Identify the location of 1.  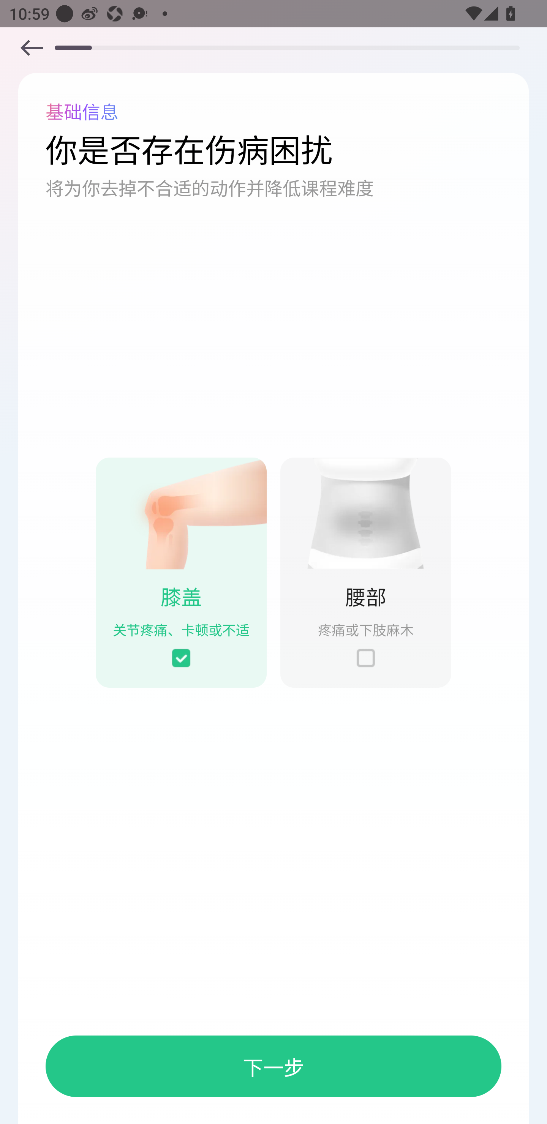
(365, 513).